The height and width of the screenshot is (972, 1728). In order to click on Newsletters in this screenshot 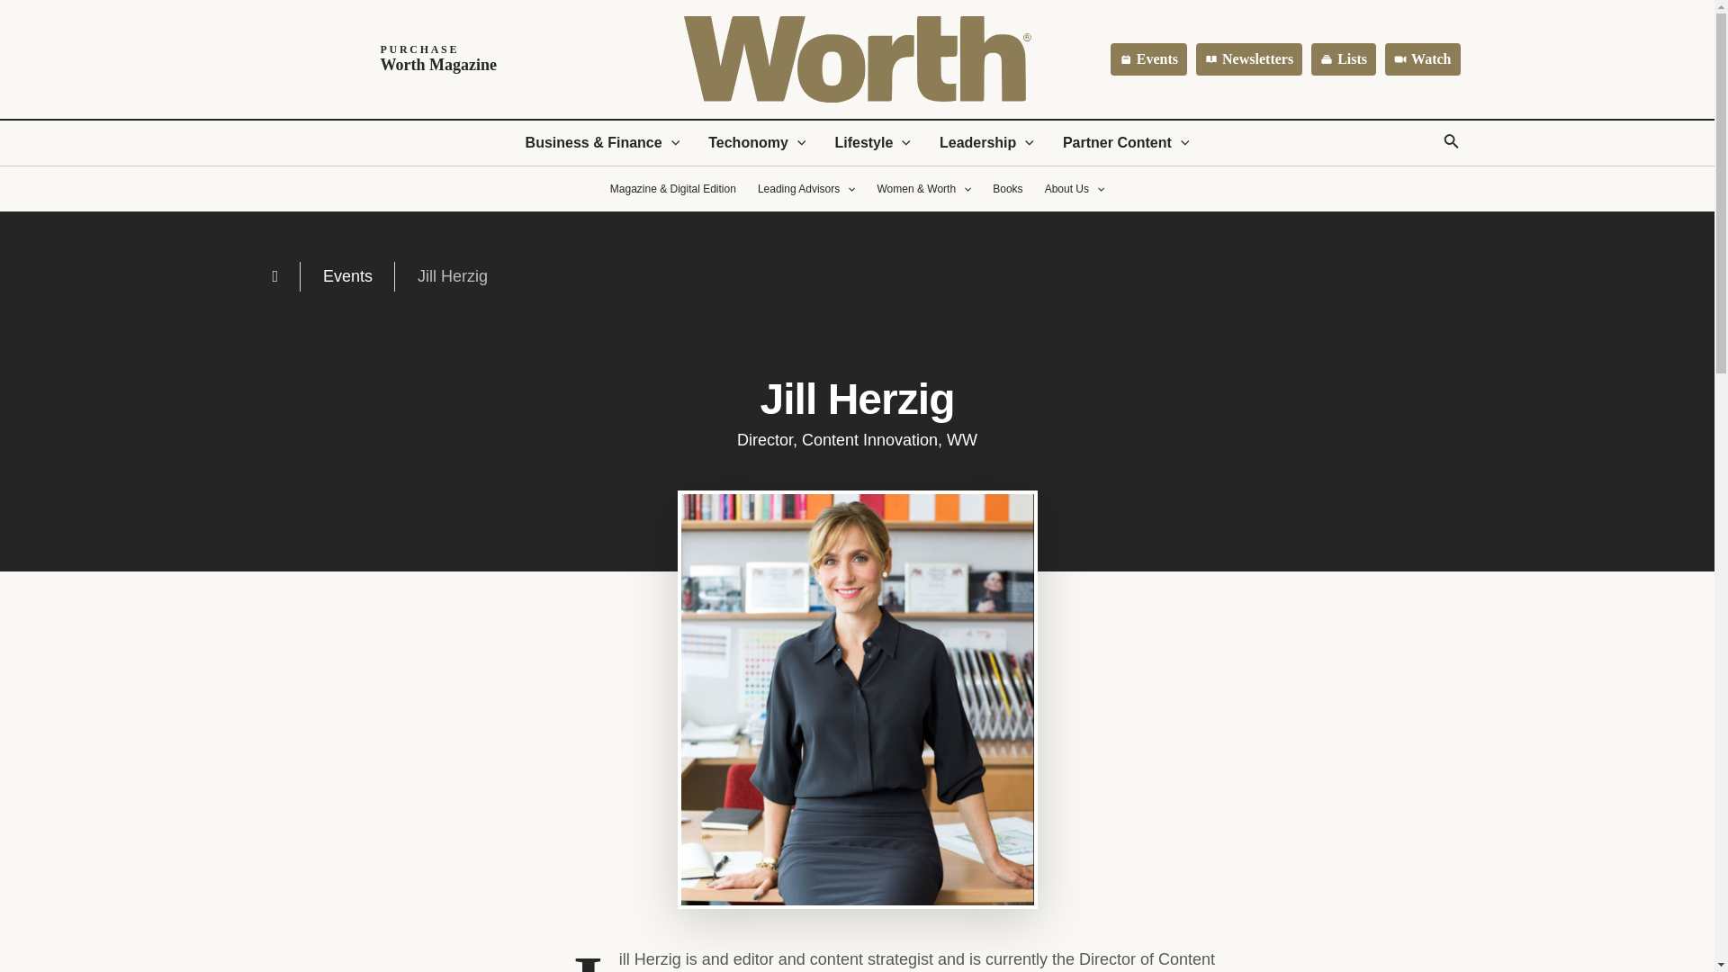, I will do `click(1148, 59)`.